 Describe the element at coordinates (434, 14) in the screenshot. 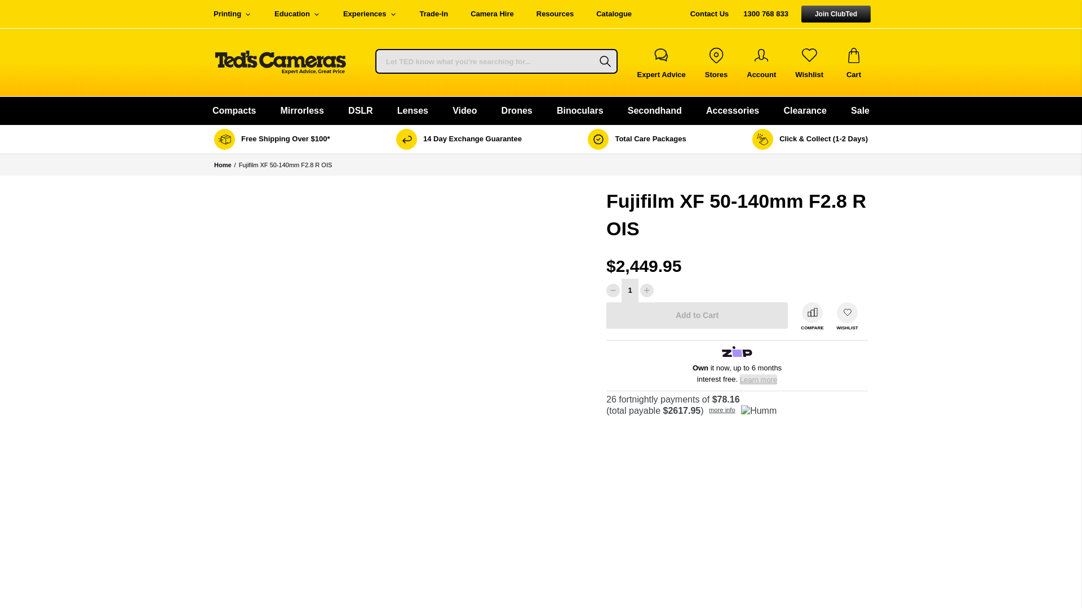

I see `Trade-In` at that location.